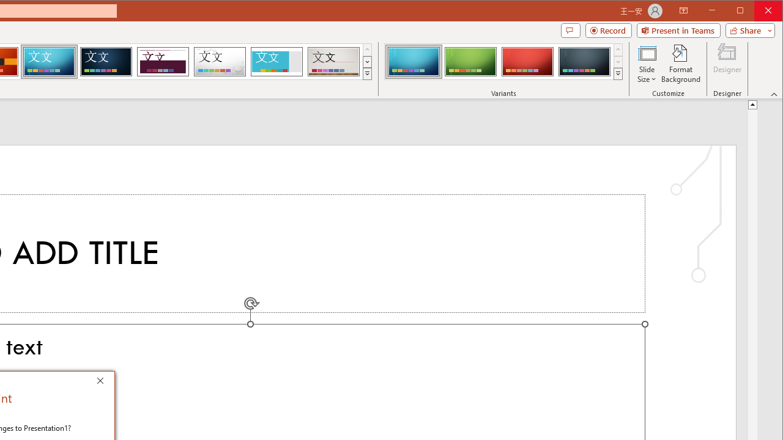  Describe the element at coordinates (414, 61) in the screenshot. I see `Circuit Variant 1` at that location.